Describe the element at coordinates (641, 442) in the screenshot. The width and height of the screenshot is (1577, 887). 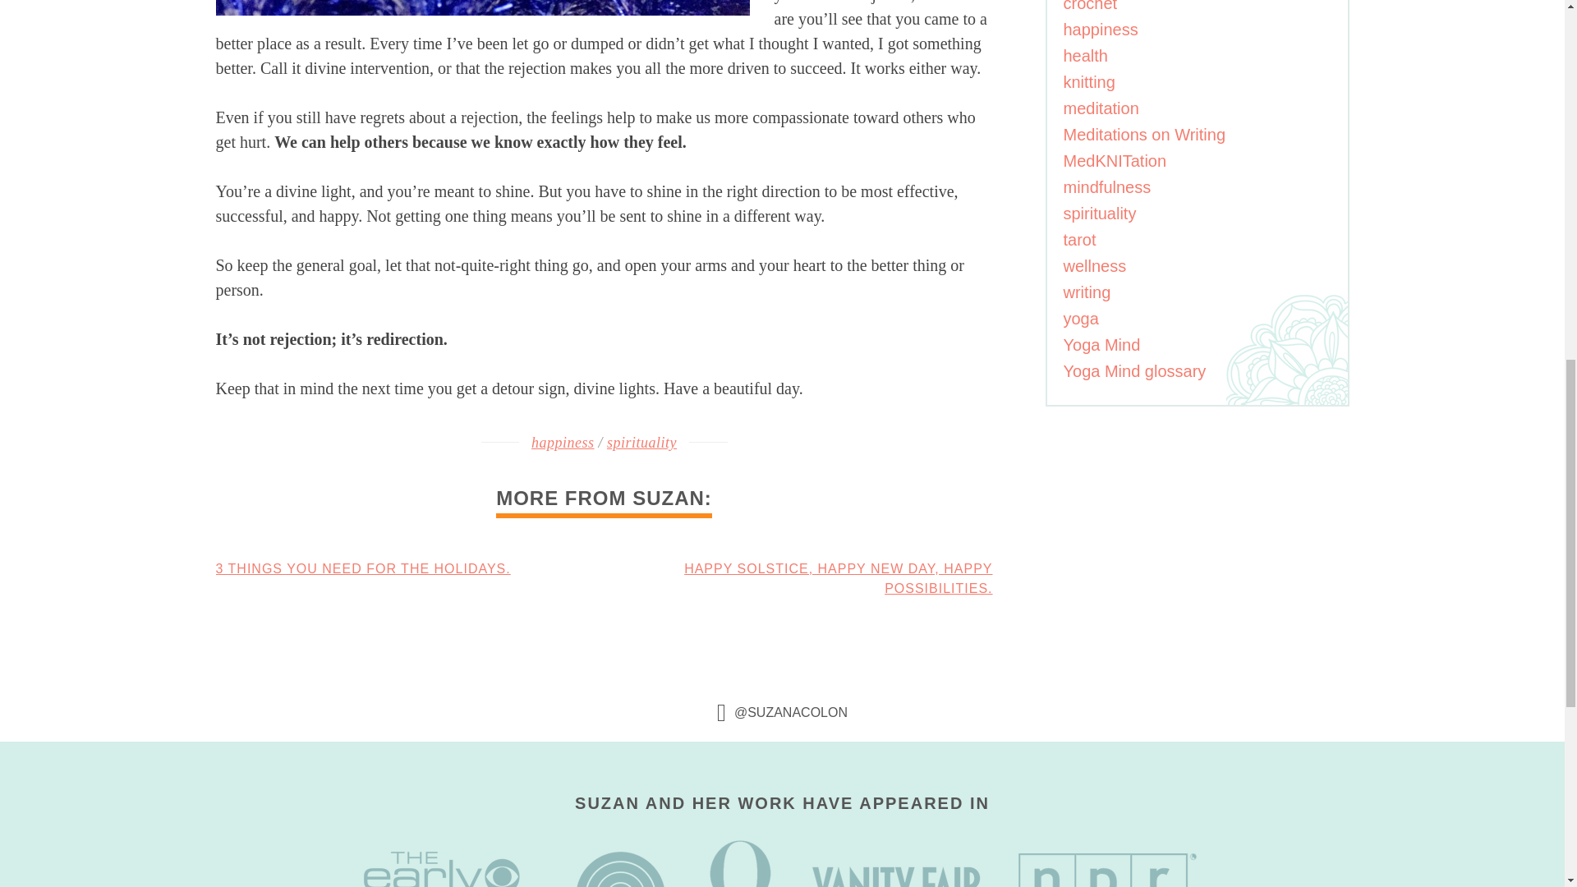
I see `spirituality` at that location.